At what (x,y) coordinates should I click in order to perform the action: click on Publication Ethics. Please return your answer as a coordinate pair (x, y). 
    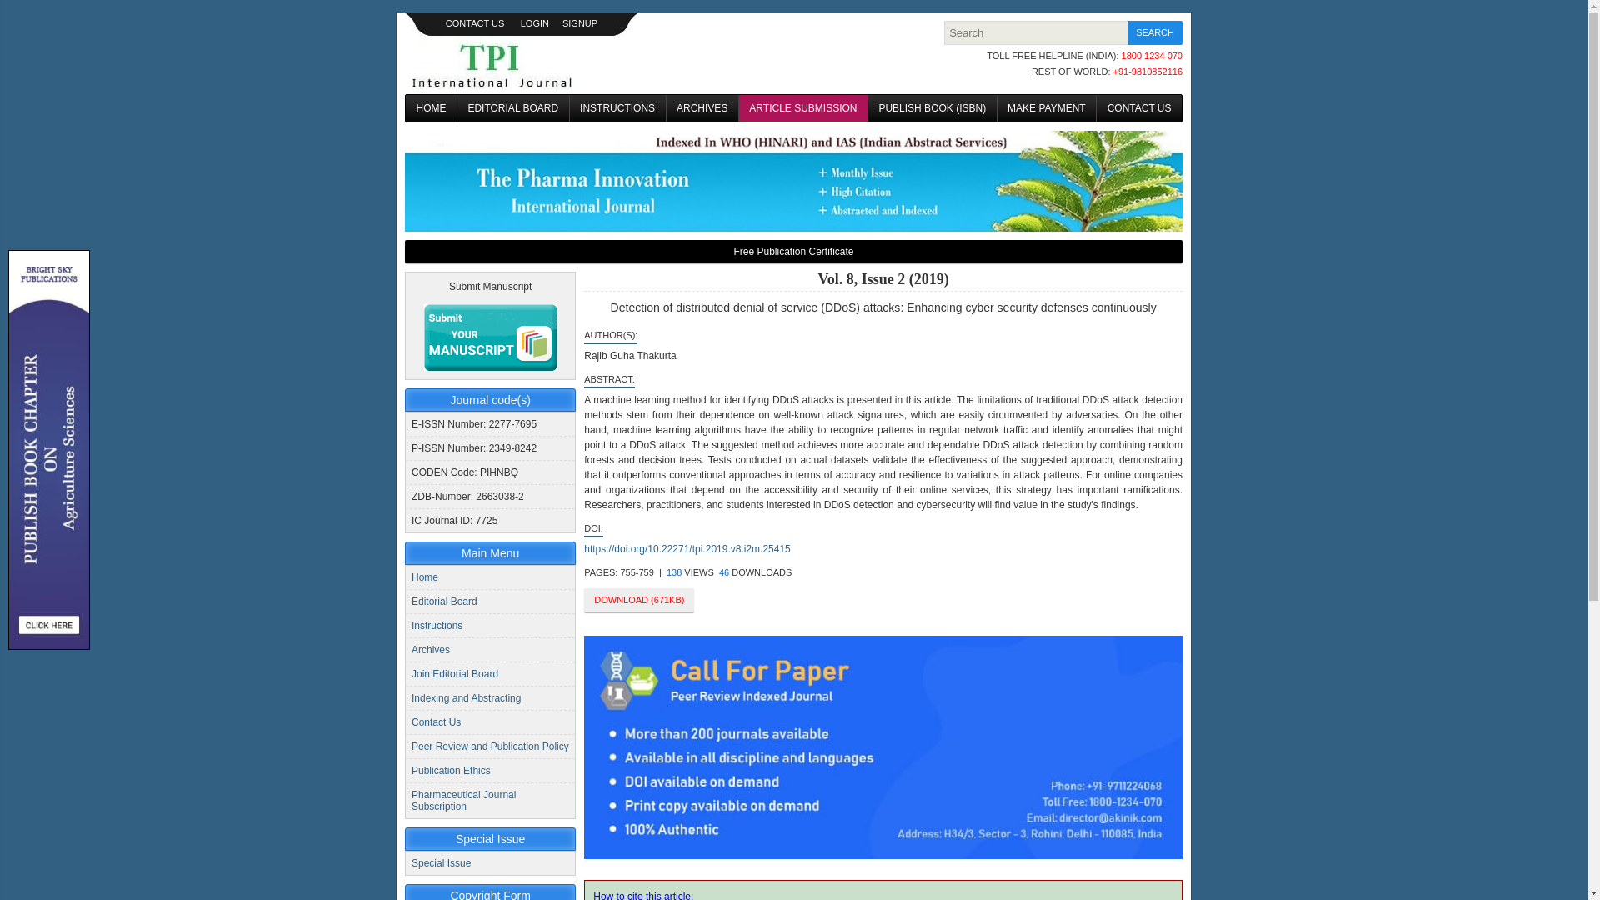
    Looking at the image, I should click on (451, 771).